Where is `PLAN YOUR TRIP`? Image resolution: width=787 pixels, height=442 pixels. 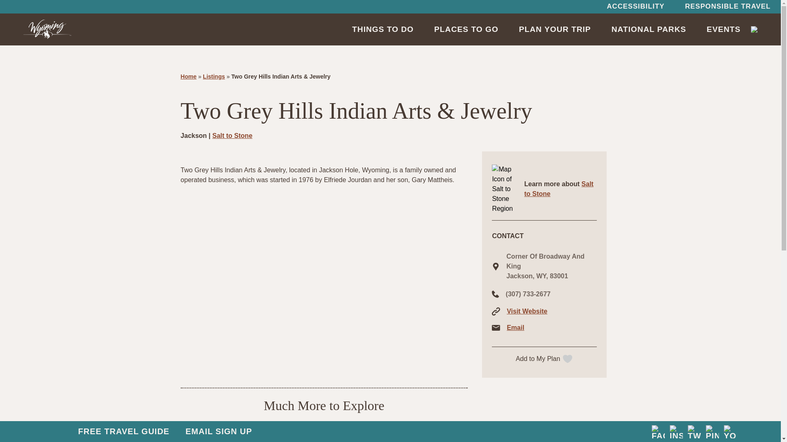
PLAN YOUR TRIP is located at coordinates (555, 29).